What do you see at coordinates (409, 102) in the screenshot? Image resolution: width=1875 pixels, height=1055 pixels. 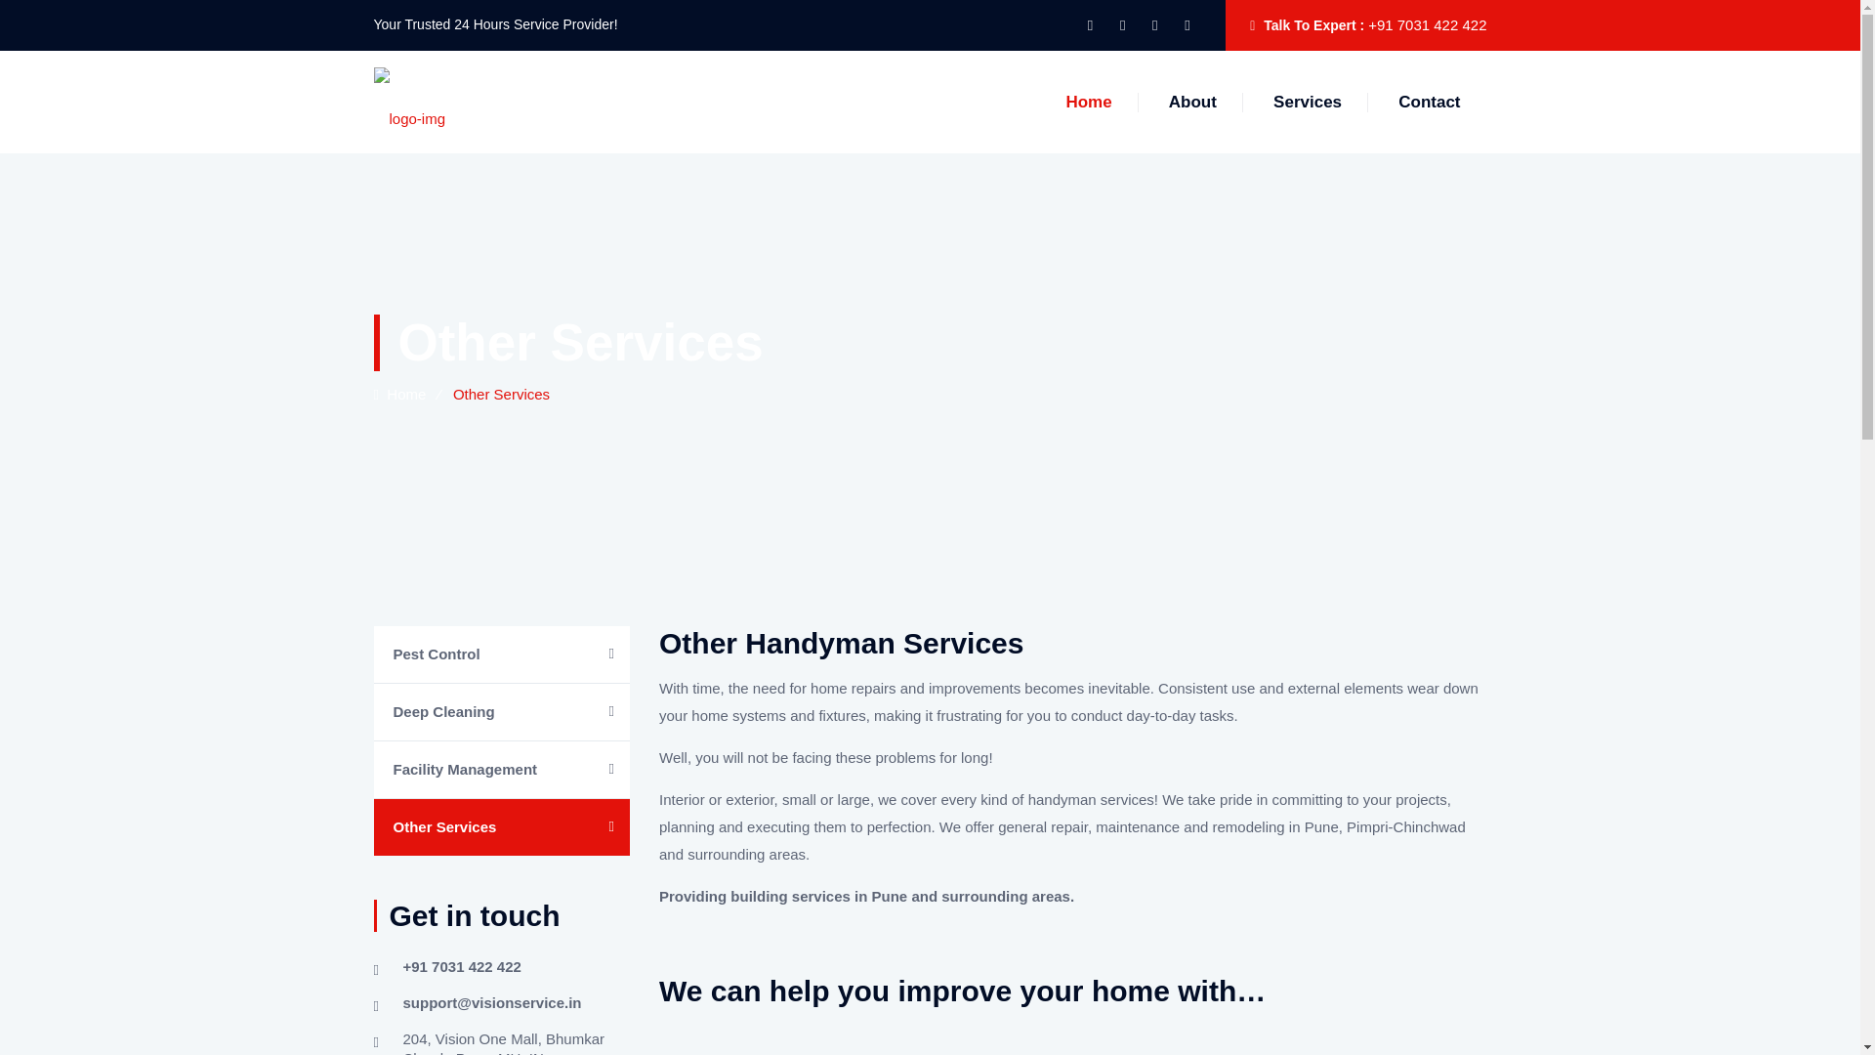 I see `Tectxon` at bounding box center [409, 102].